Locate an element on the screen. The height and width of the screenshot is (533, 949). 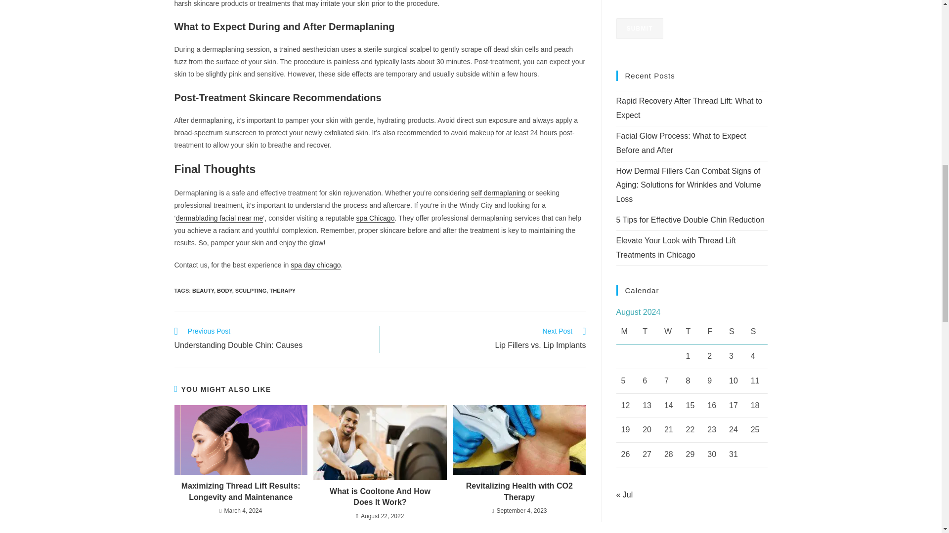
Thursday is located at coordinates (692, 160).